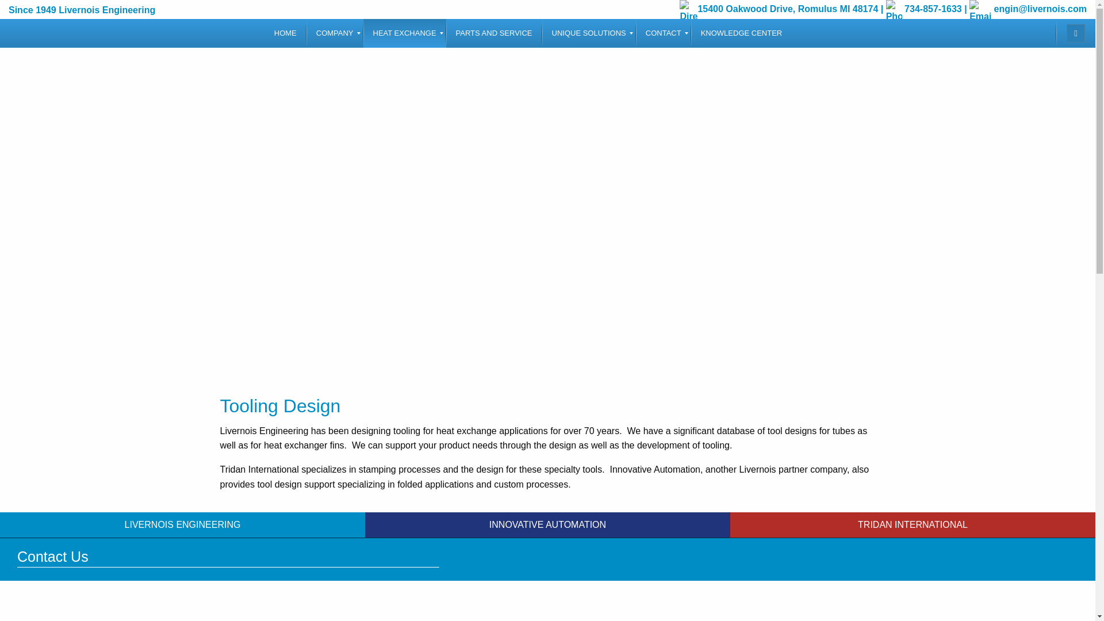  I want to click on HOME, so click(285, 33).